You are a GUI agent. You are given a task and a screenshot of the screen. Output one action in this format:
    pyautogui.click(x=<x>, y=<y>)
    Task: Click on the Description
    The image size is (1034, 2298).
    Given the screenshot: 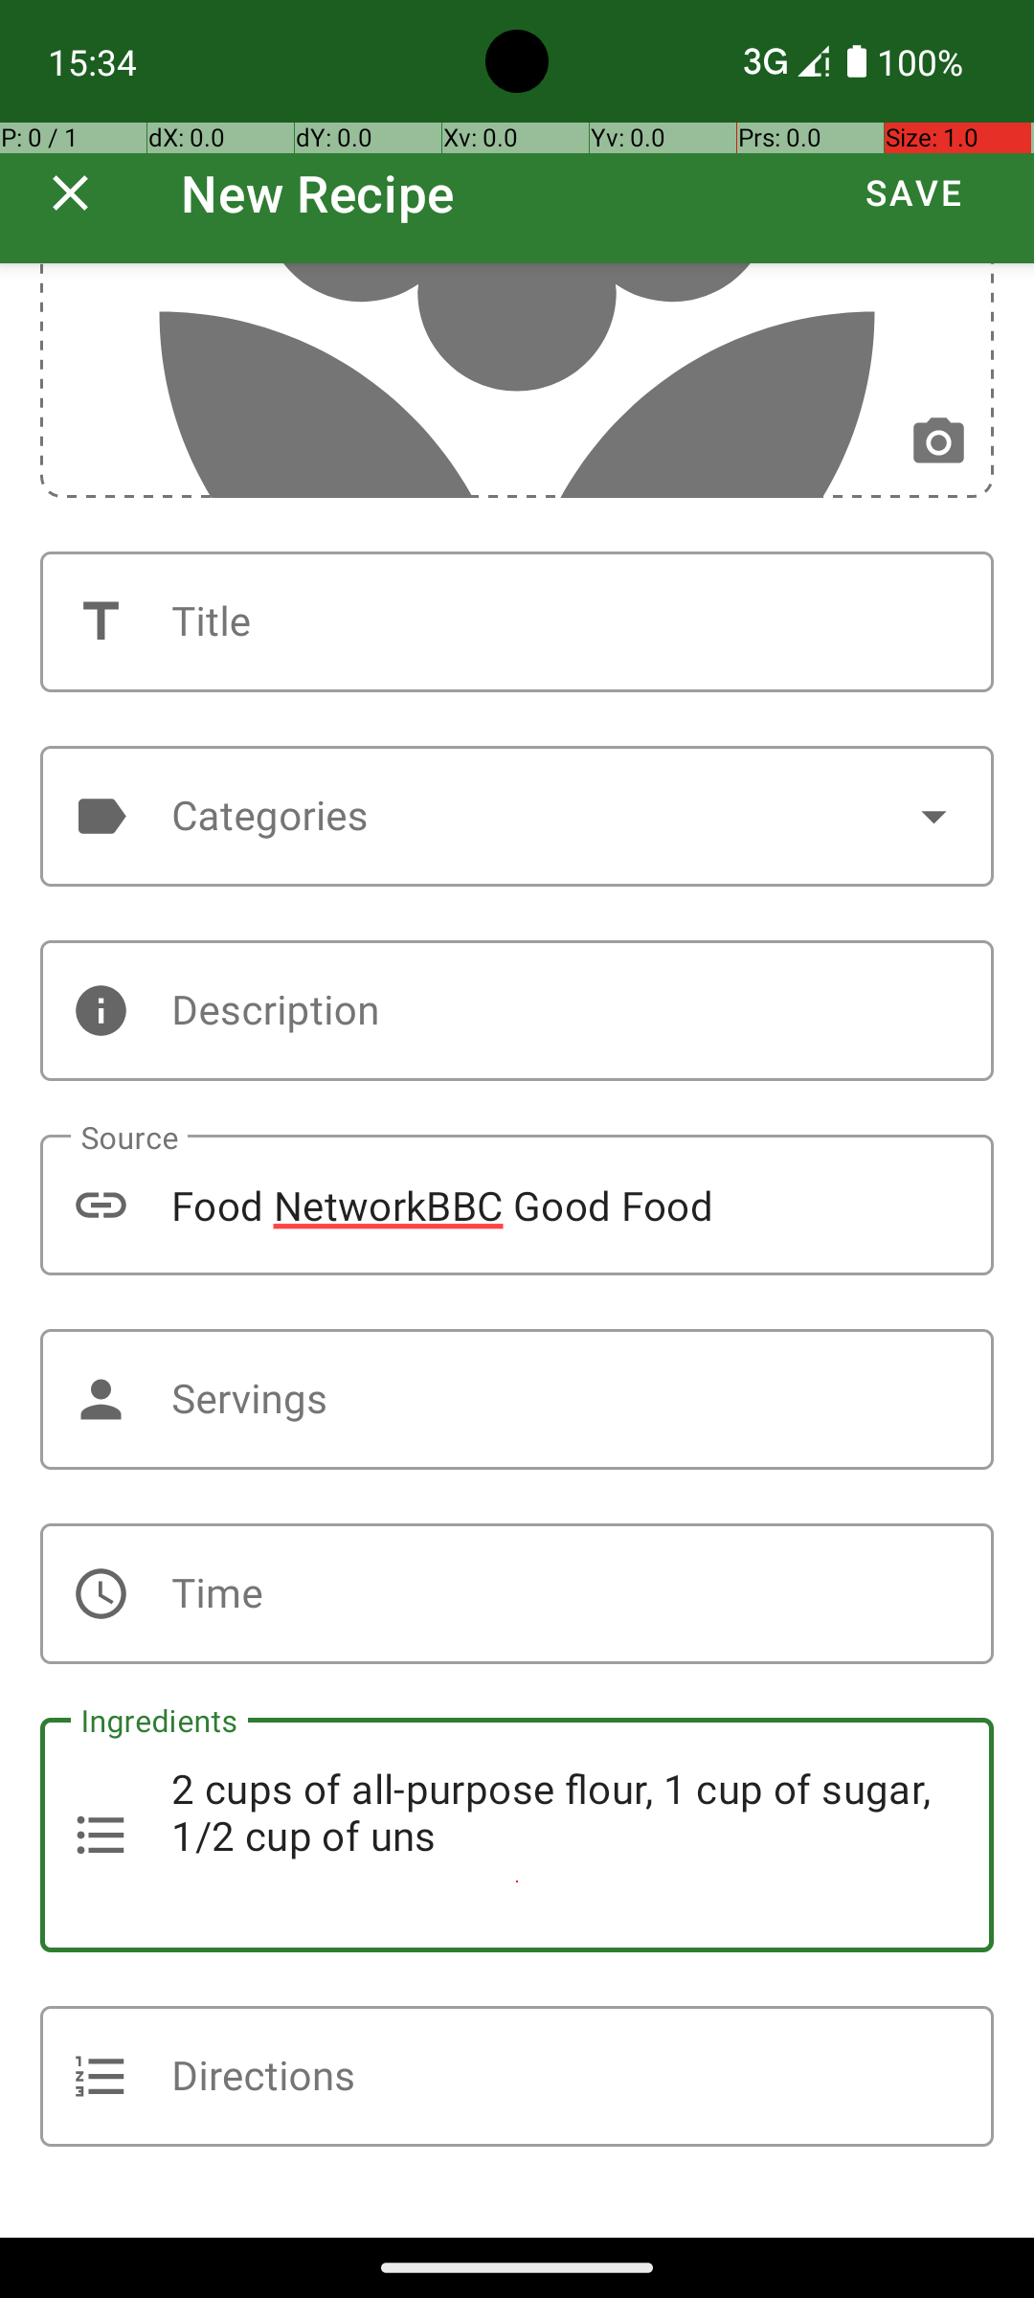 What is the action you would take?
    pyautogui.click(x=517, y=1011)
    